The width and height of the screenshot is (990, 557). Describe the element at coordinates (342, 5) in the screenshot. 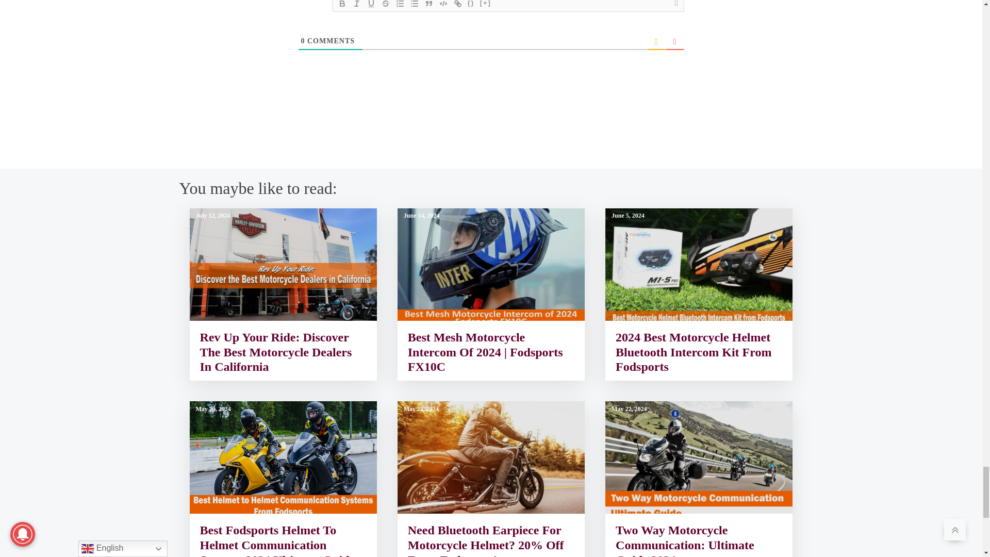

I see `Bold` at that location.